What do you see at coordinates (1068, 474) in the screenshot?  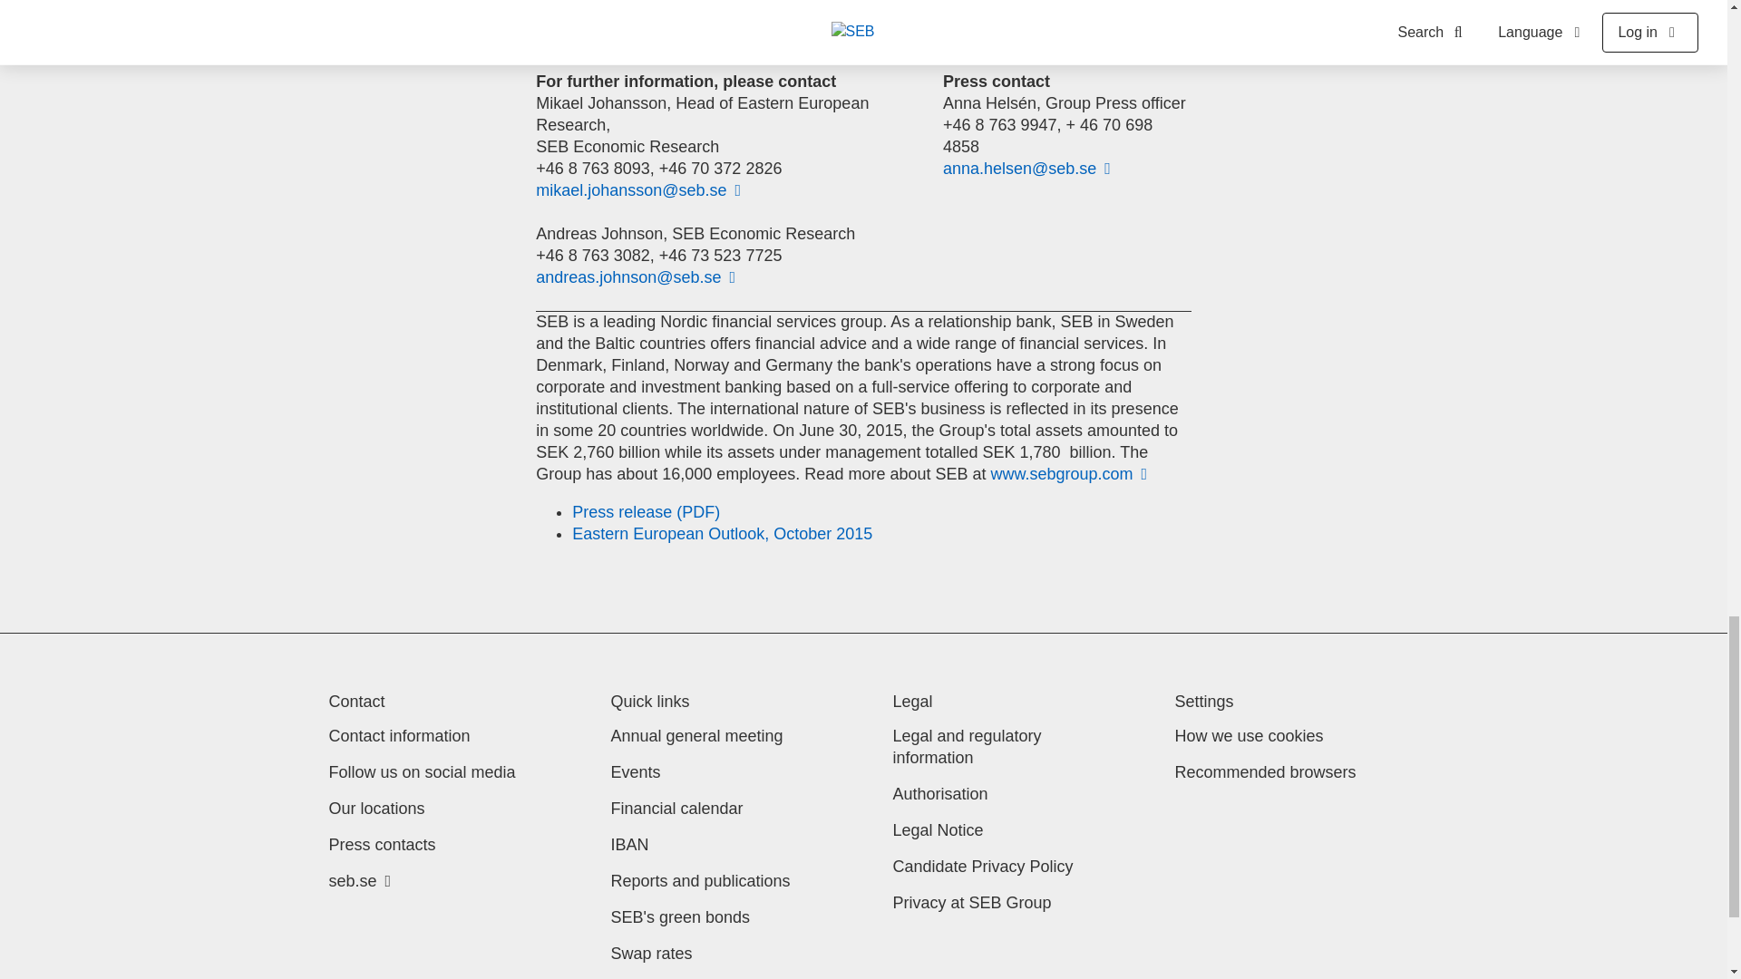 I see `www.sebgroup.com` at bounding box center [1068, 474].